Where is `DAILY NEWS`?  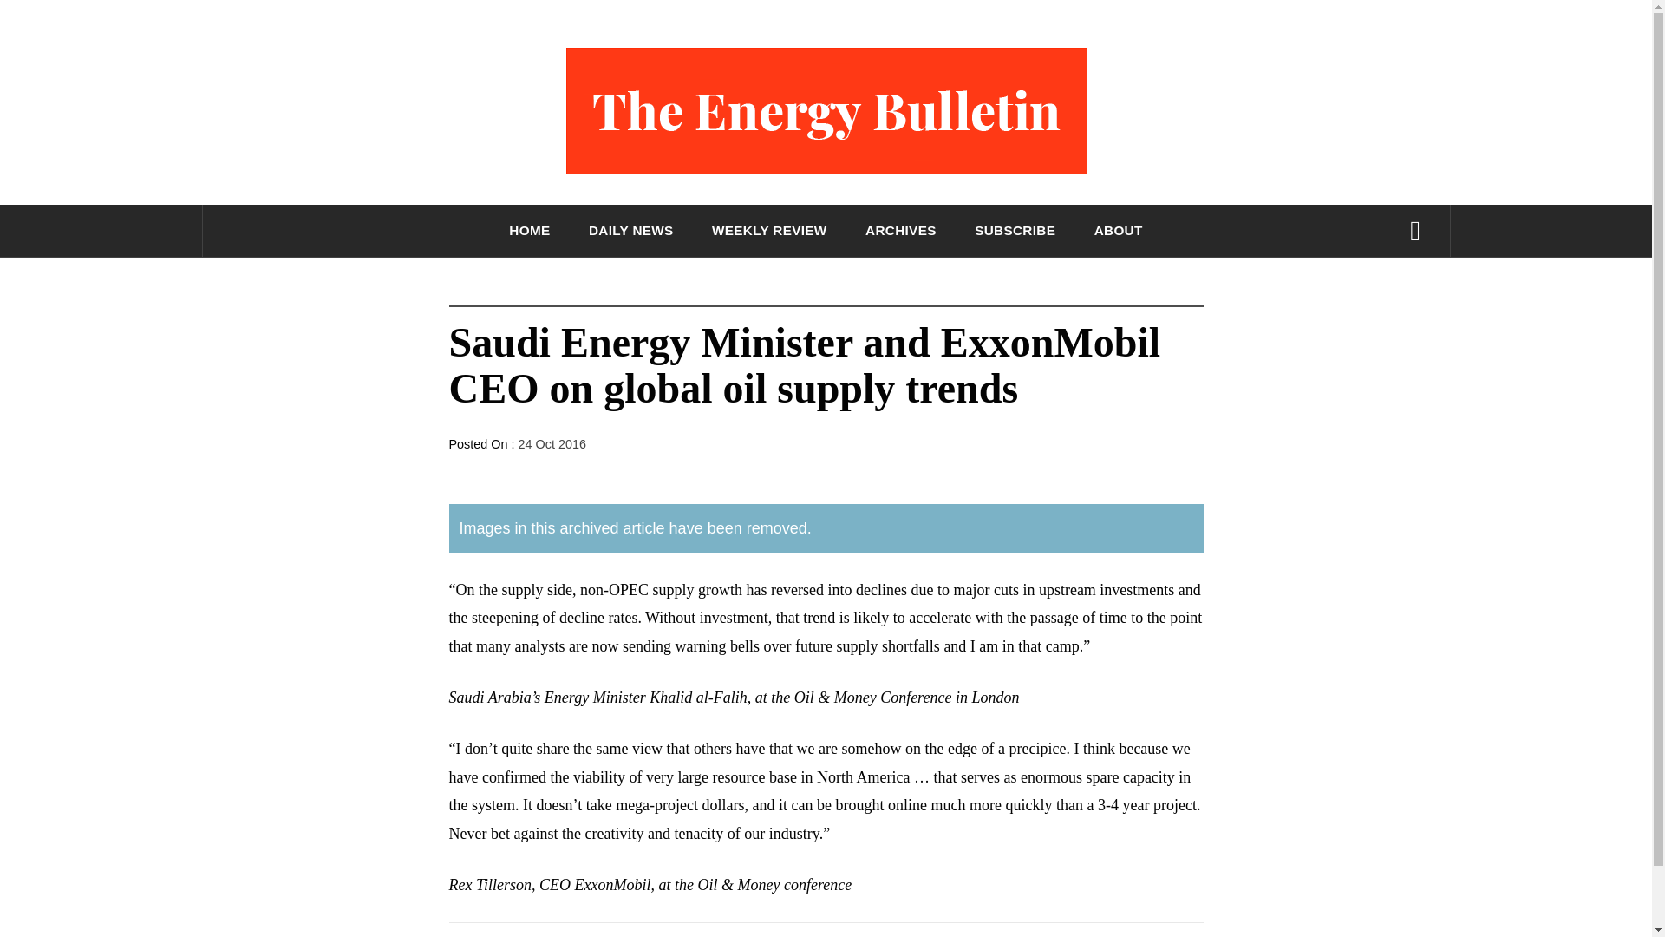 DAILY NEWS is located at coordinates (631, 231).